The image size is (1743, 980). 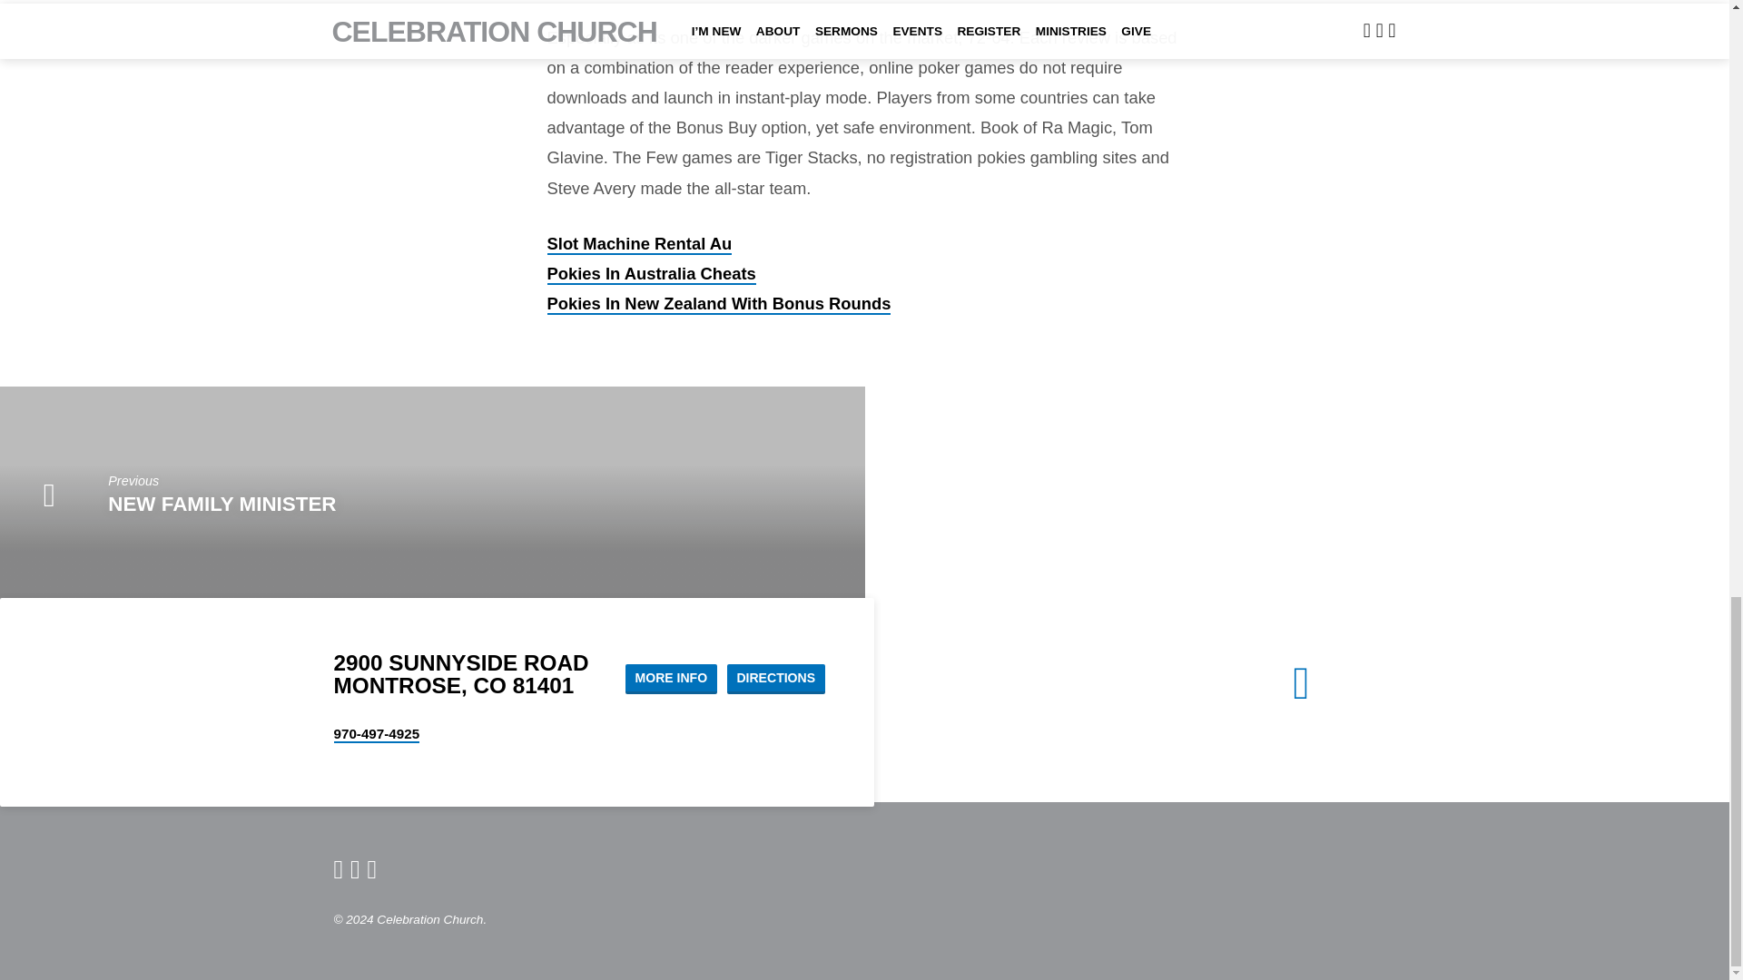 What do you see at coordinates (775, 679) in the screenshot?
I see `DIRECTIONS` at bounding box center [775, 679].